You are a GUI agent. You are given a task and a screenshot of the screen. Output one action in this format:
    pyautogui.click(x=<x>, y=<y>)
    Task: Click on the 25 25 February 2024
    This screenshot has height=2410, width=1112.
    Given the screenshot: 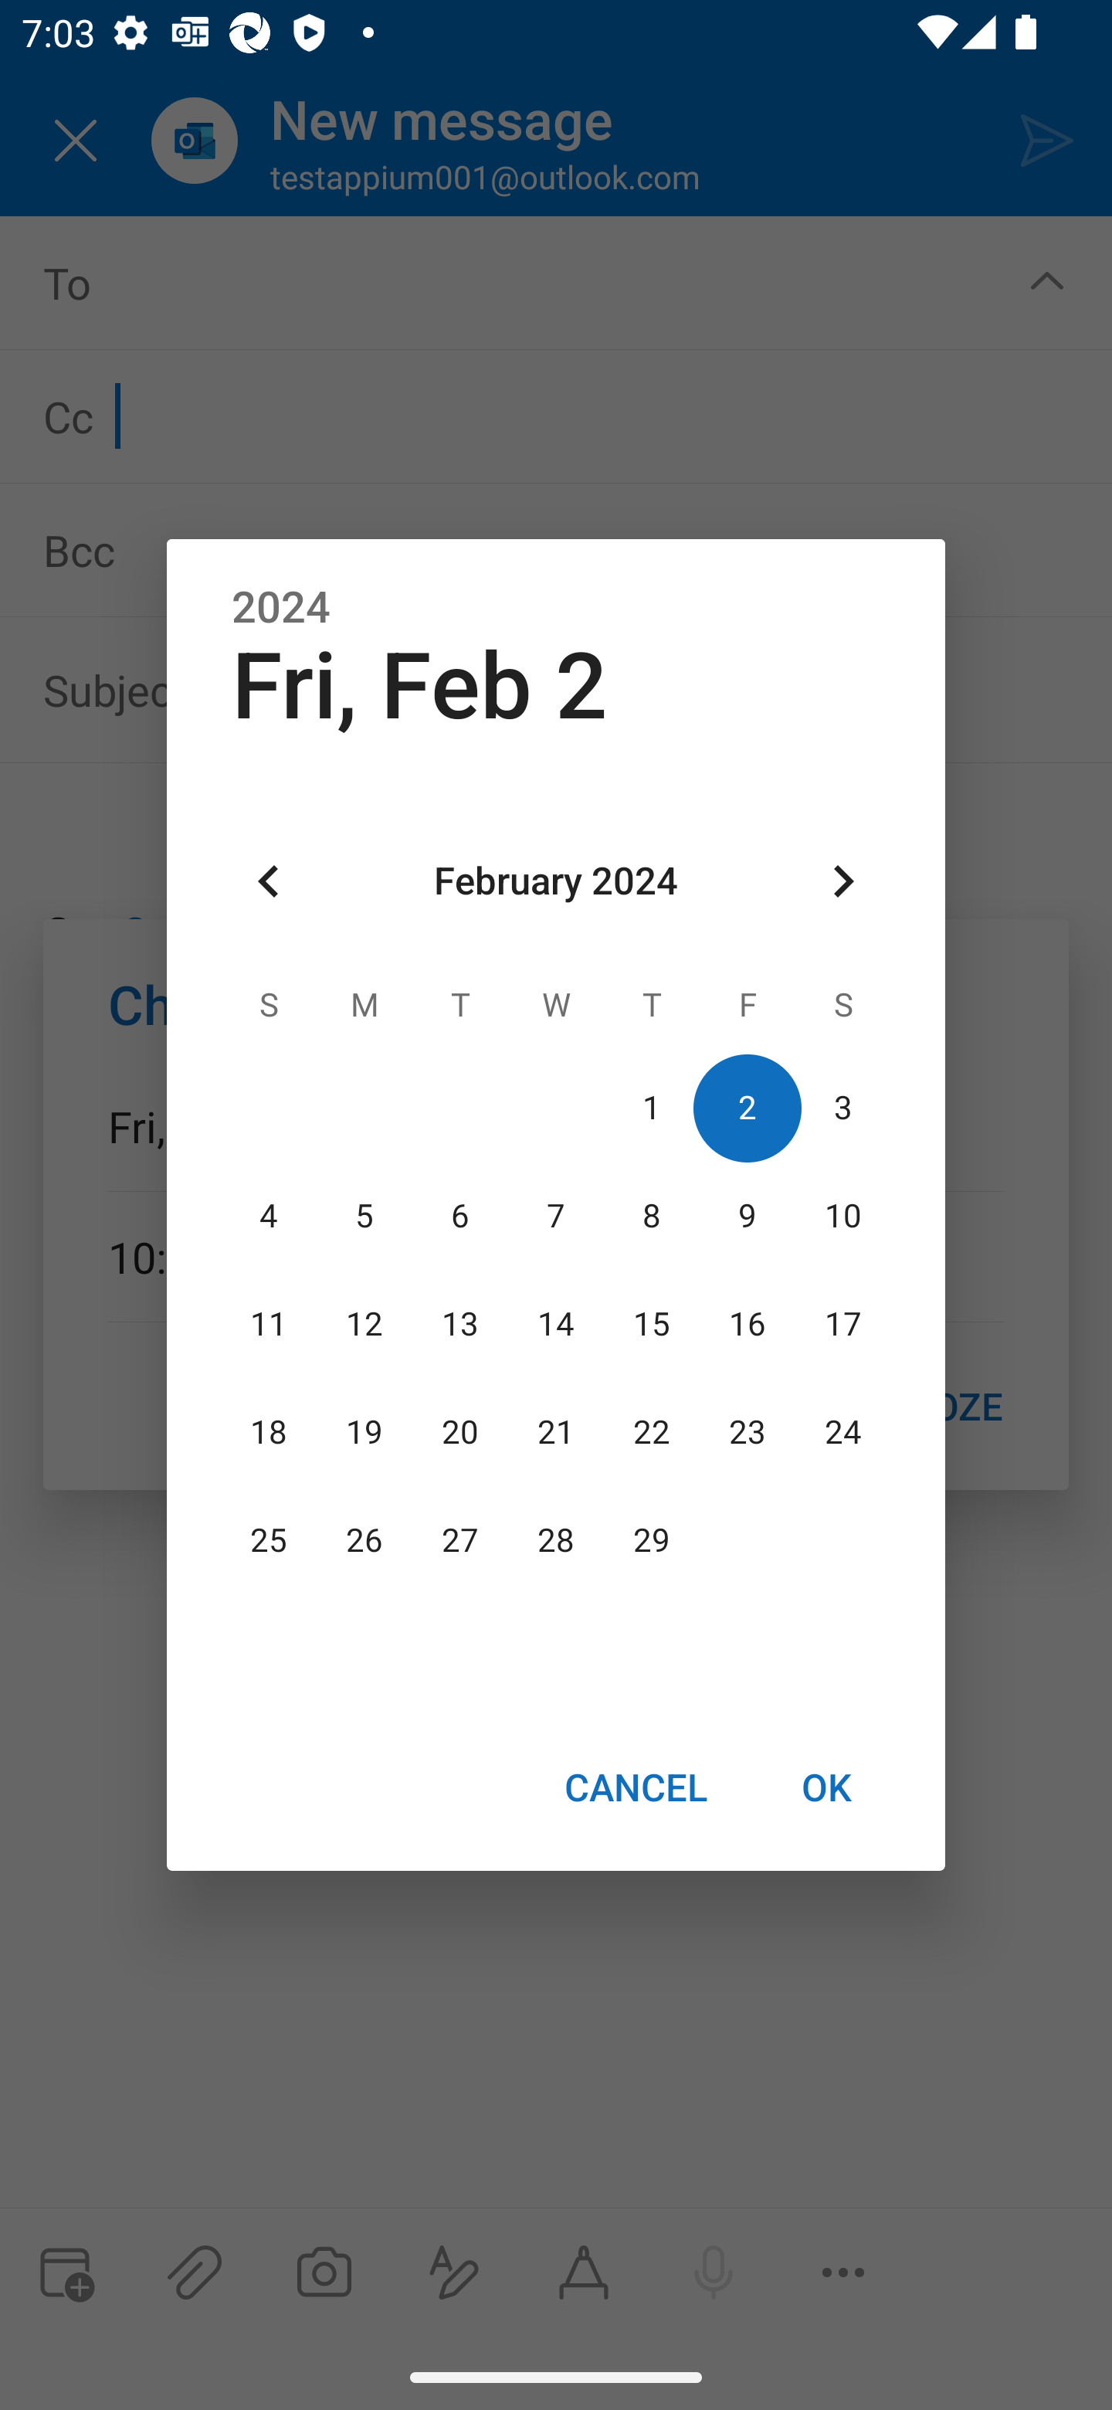 What is the action you would take?
    pyautogui.click(x=269, y=1541)
    